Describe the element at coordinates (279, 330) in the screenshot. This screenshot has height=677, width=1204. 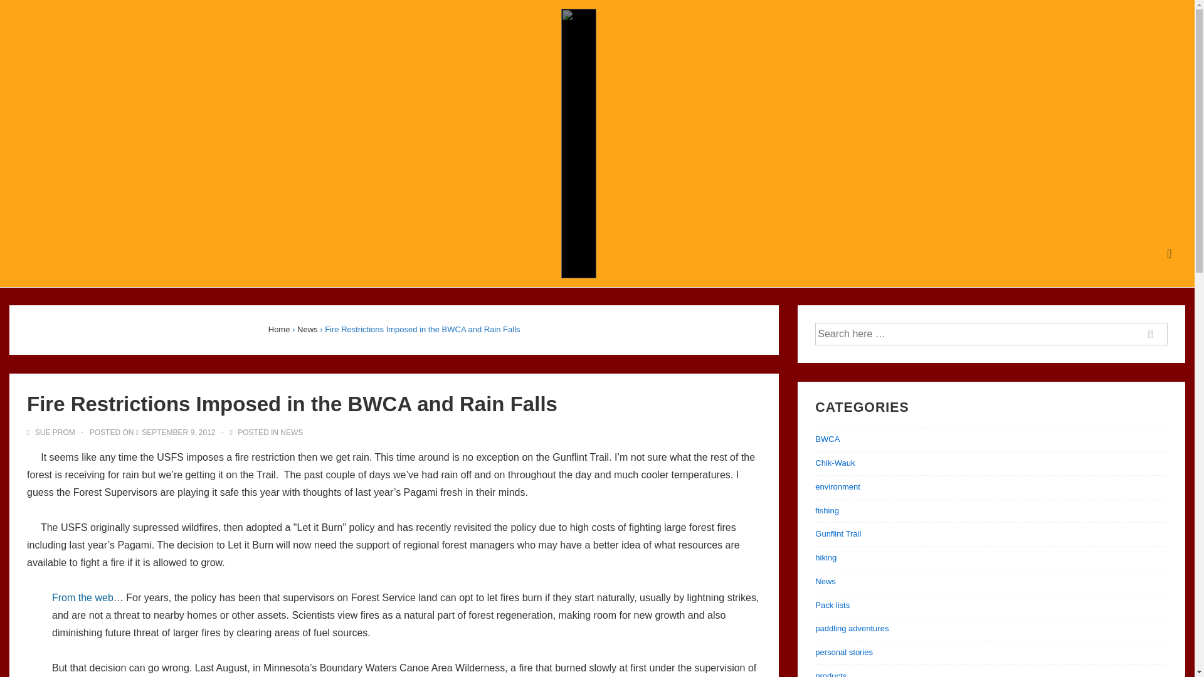
I see `Home` at that location.